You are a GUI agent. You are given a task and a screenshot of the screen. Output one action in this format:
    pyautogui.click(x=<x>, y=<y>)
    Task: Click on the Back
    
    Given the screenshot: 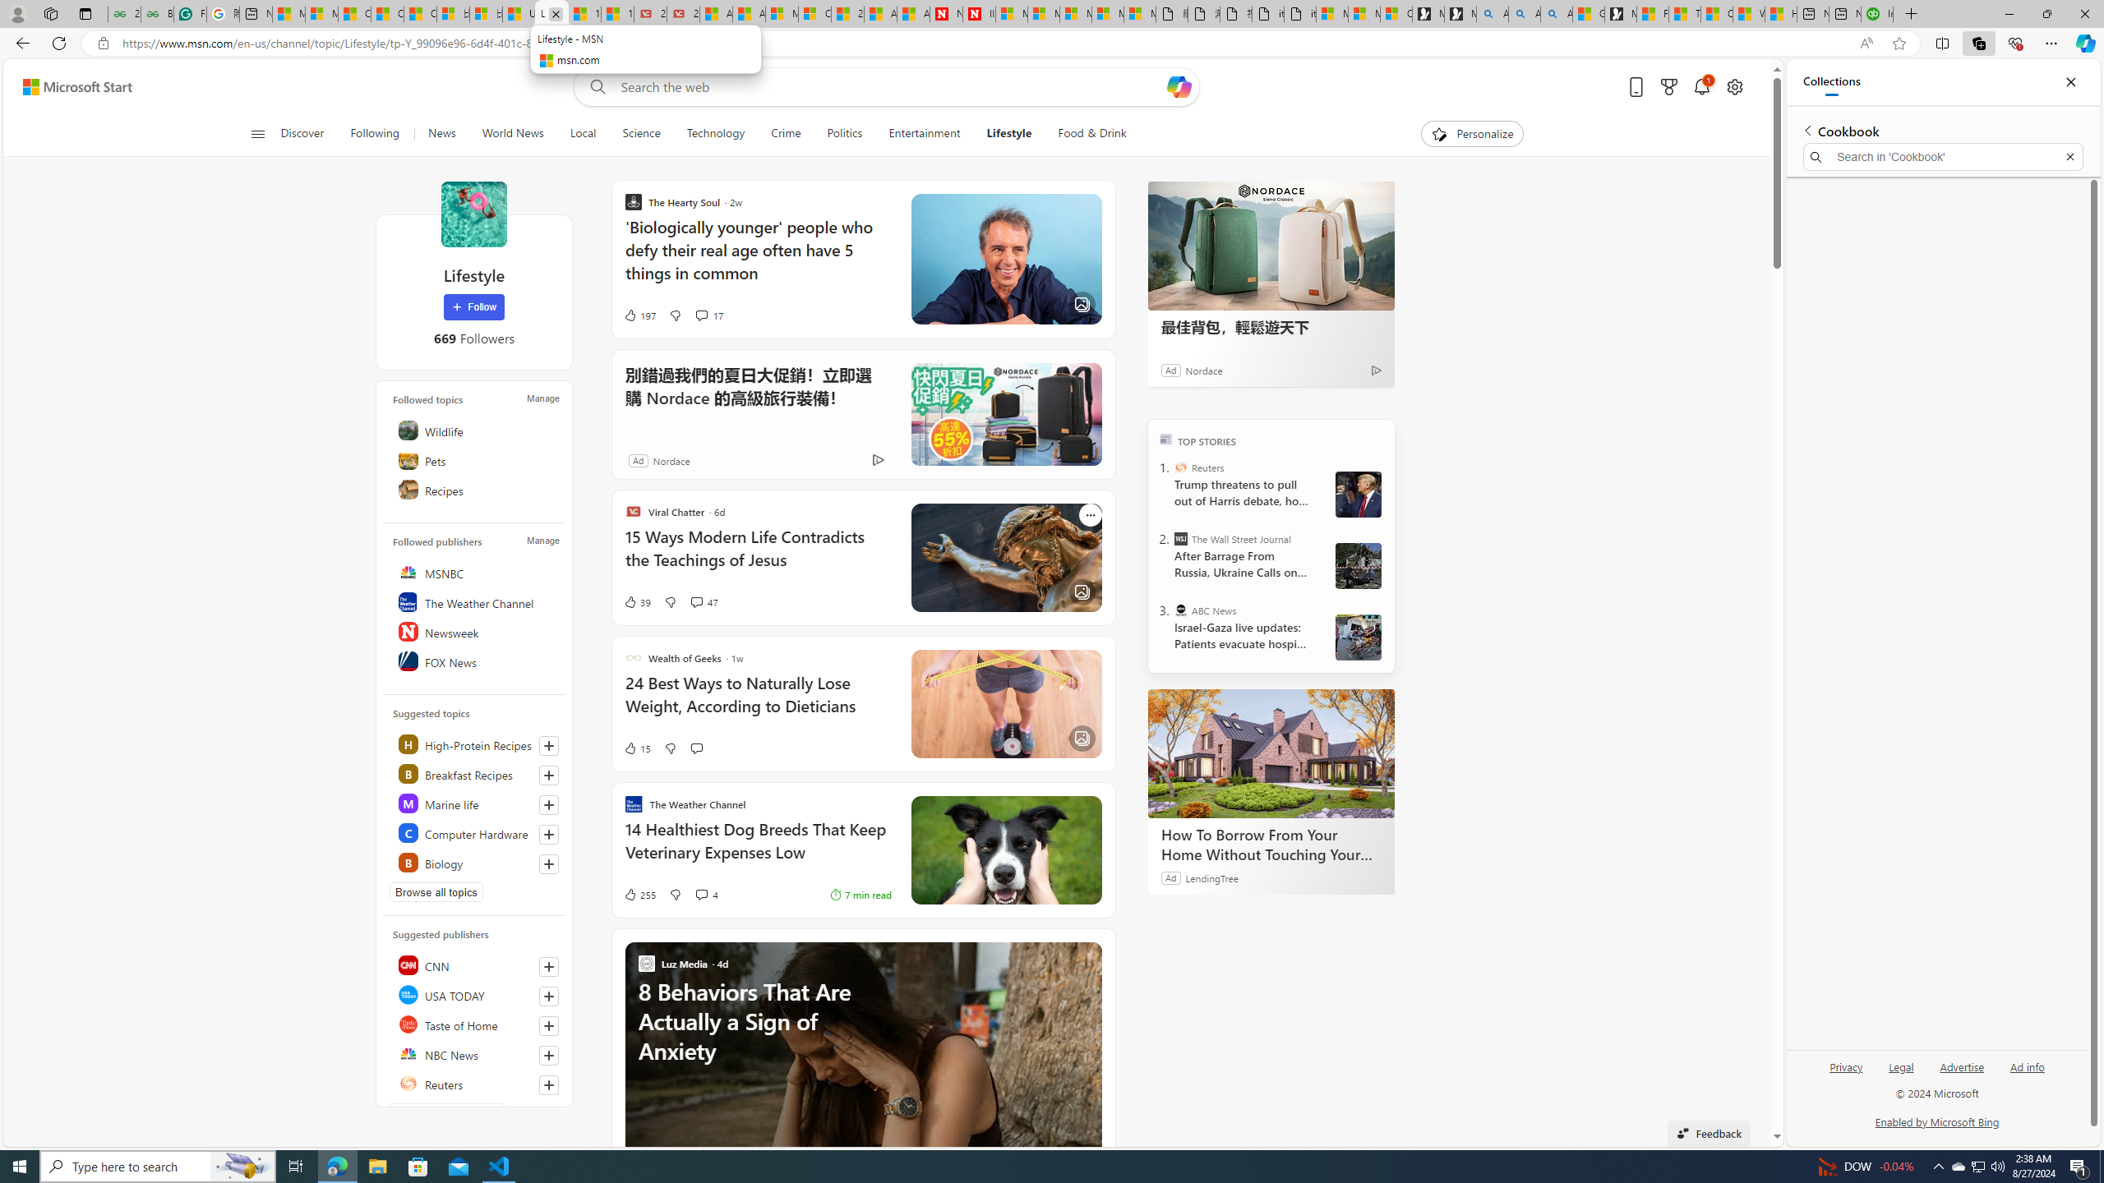 What is the action you would take?
    pyautogui.click(x=20, y=43)
    